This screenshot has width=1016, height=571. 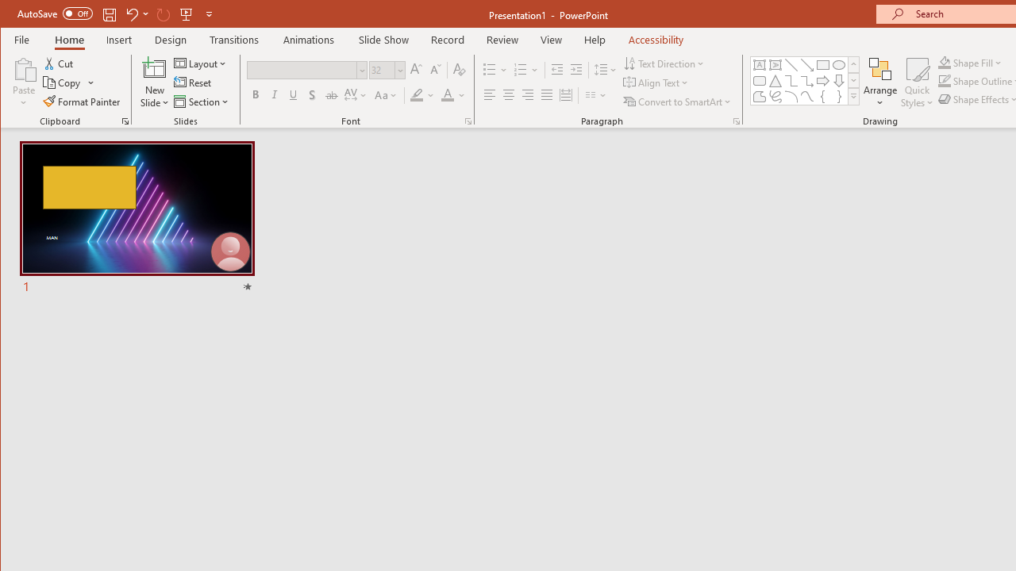 I want to click on Character Spacing, so click(x=356, y=95).